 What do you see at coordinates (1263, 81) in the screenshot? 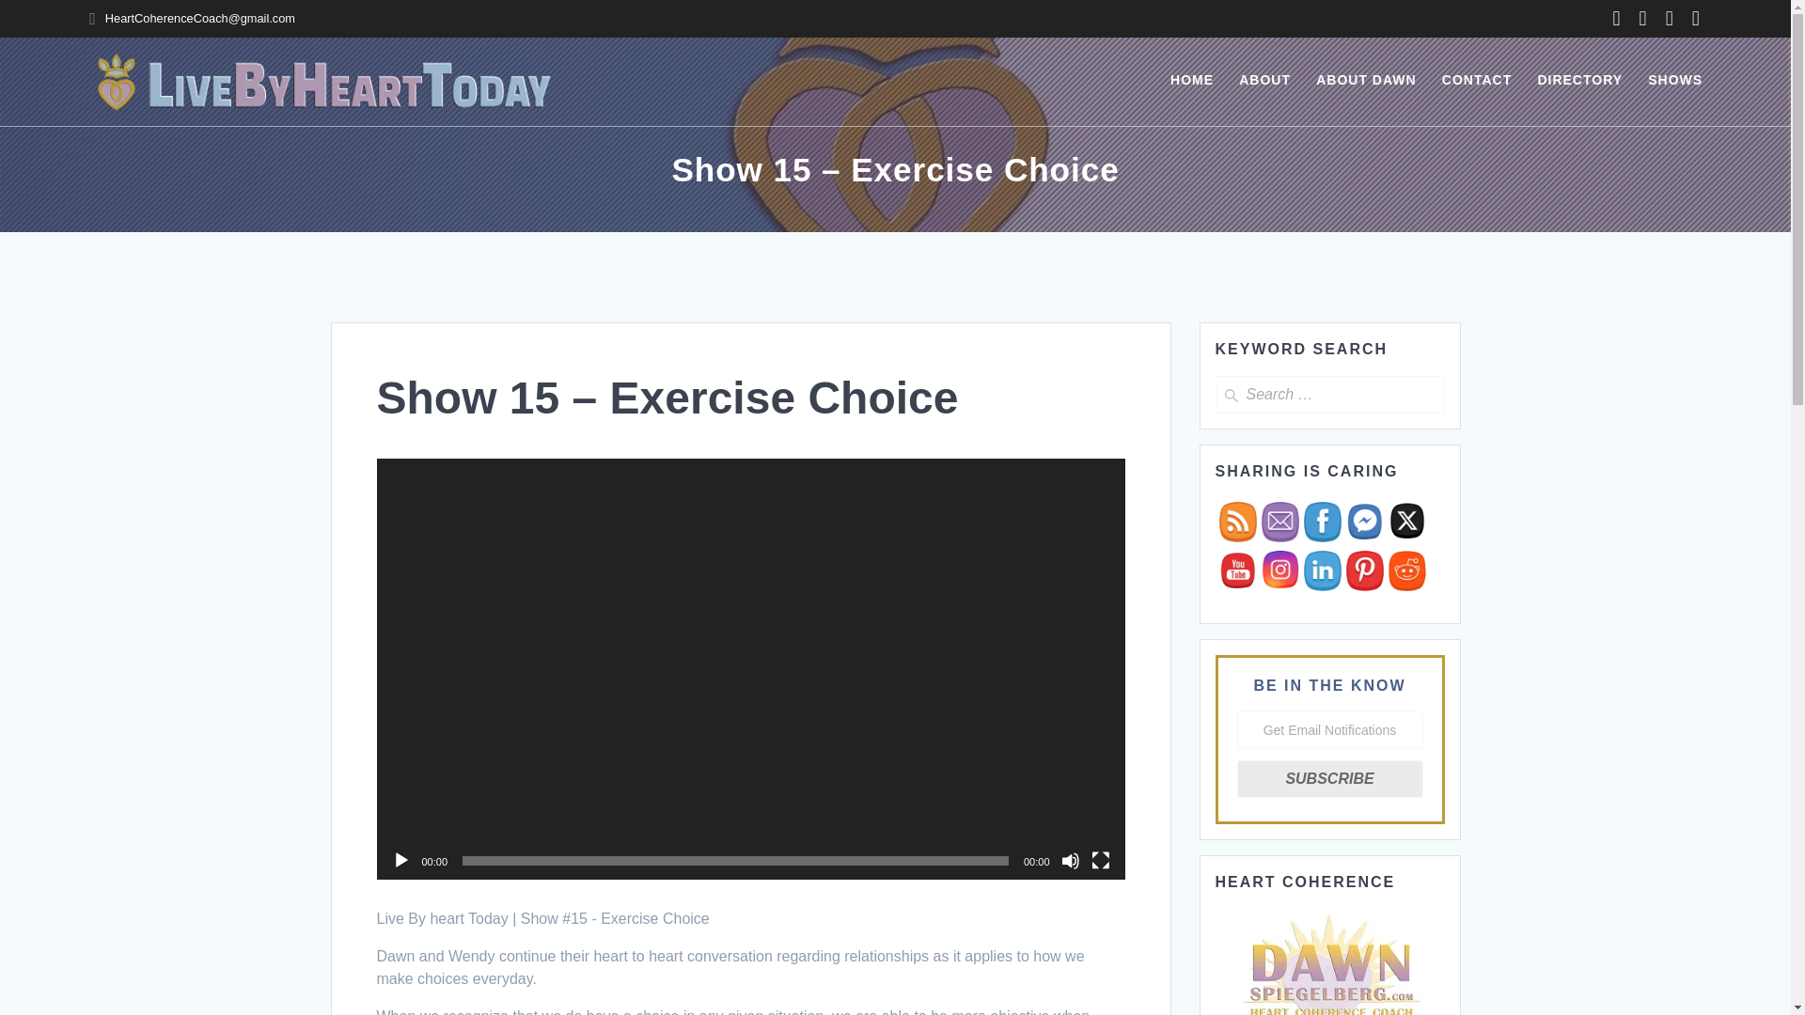
I see `ABOUT` at bounding box center [1263, 81].